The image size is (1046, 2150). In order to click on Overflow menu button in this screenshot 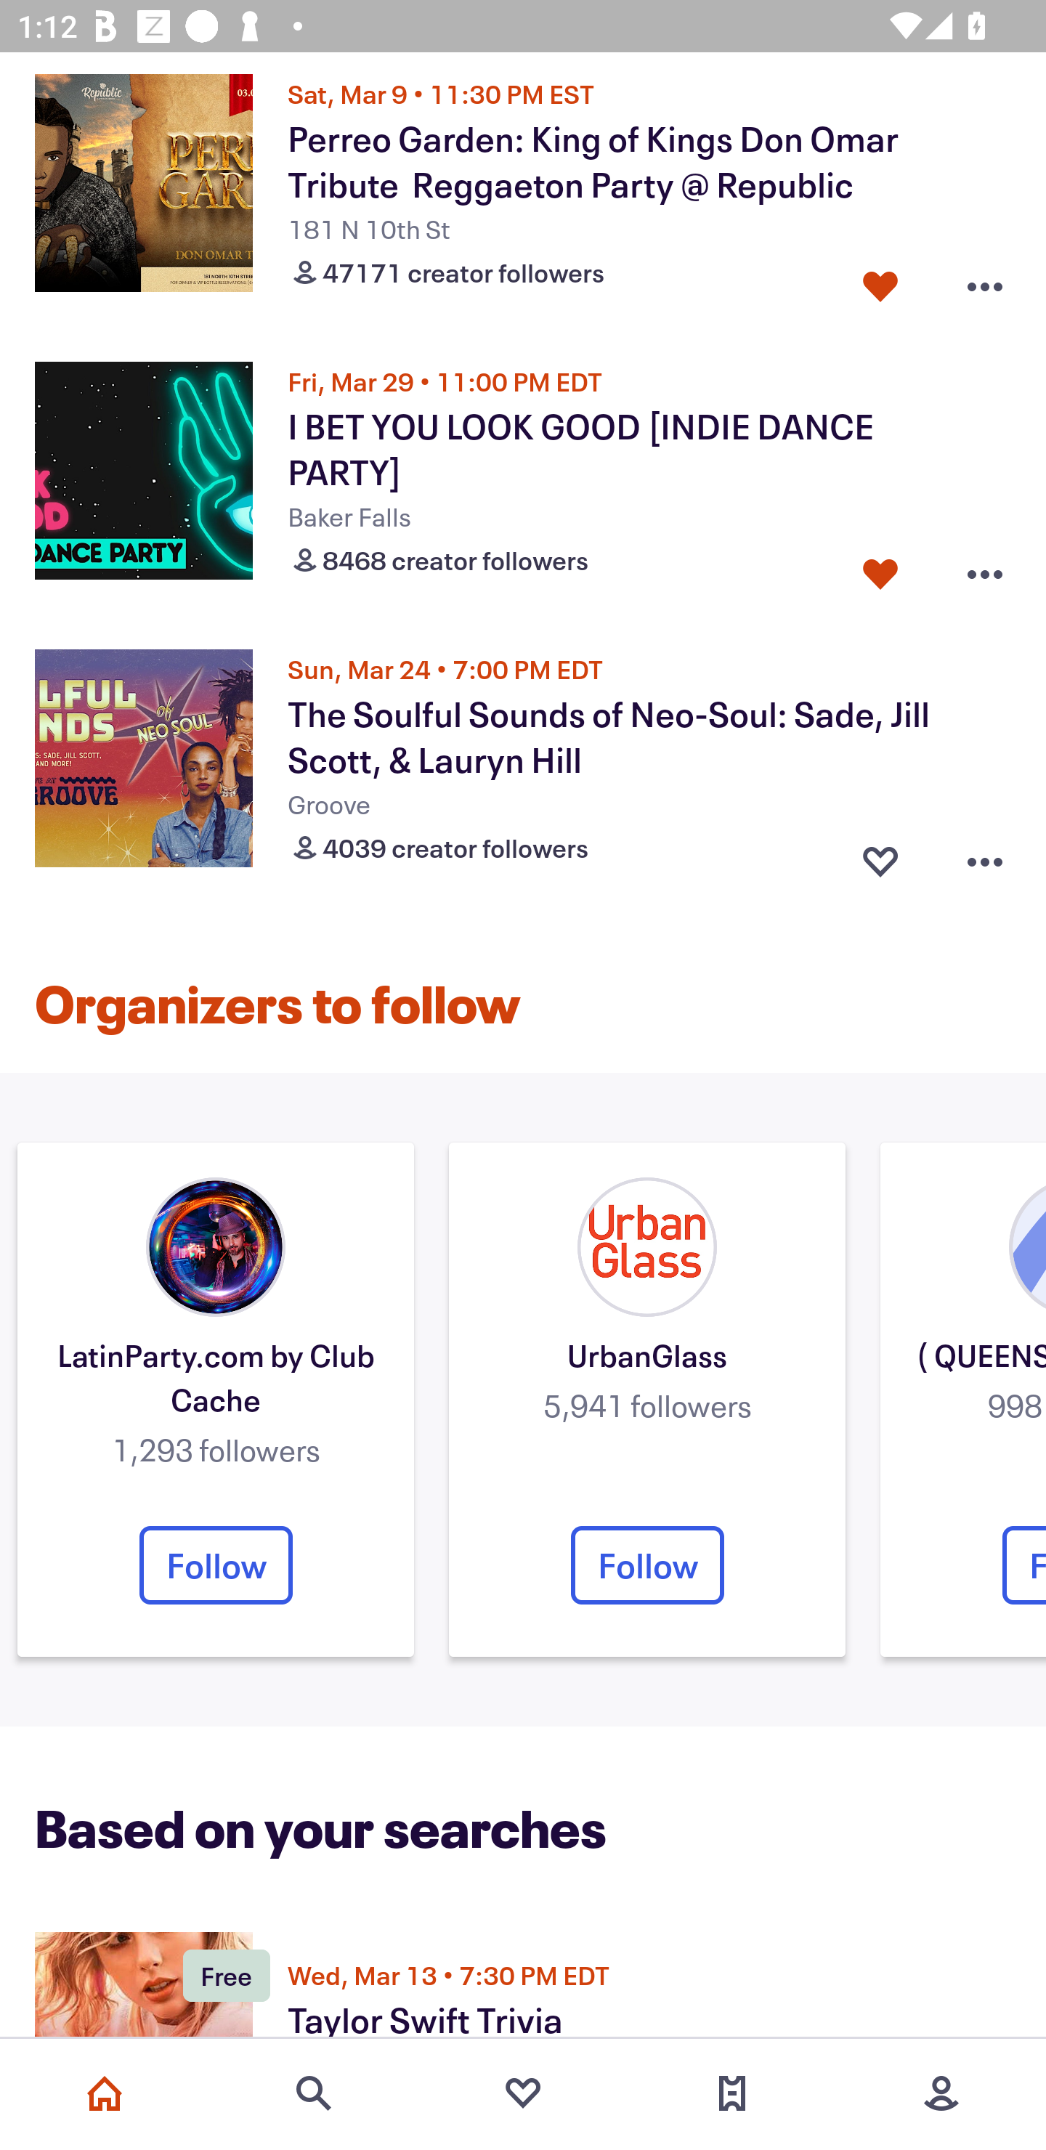, I will do `click(985, 280)`.